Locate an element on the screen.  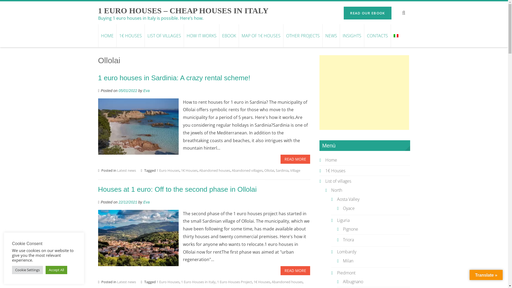
Latest news is located at coordinates (126, 170).